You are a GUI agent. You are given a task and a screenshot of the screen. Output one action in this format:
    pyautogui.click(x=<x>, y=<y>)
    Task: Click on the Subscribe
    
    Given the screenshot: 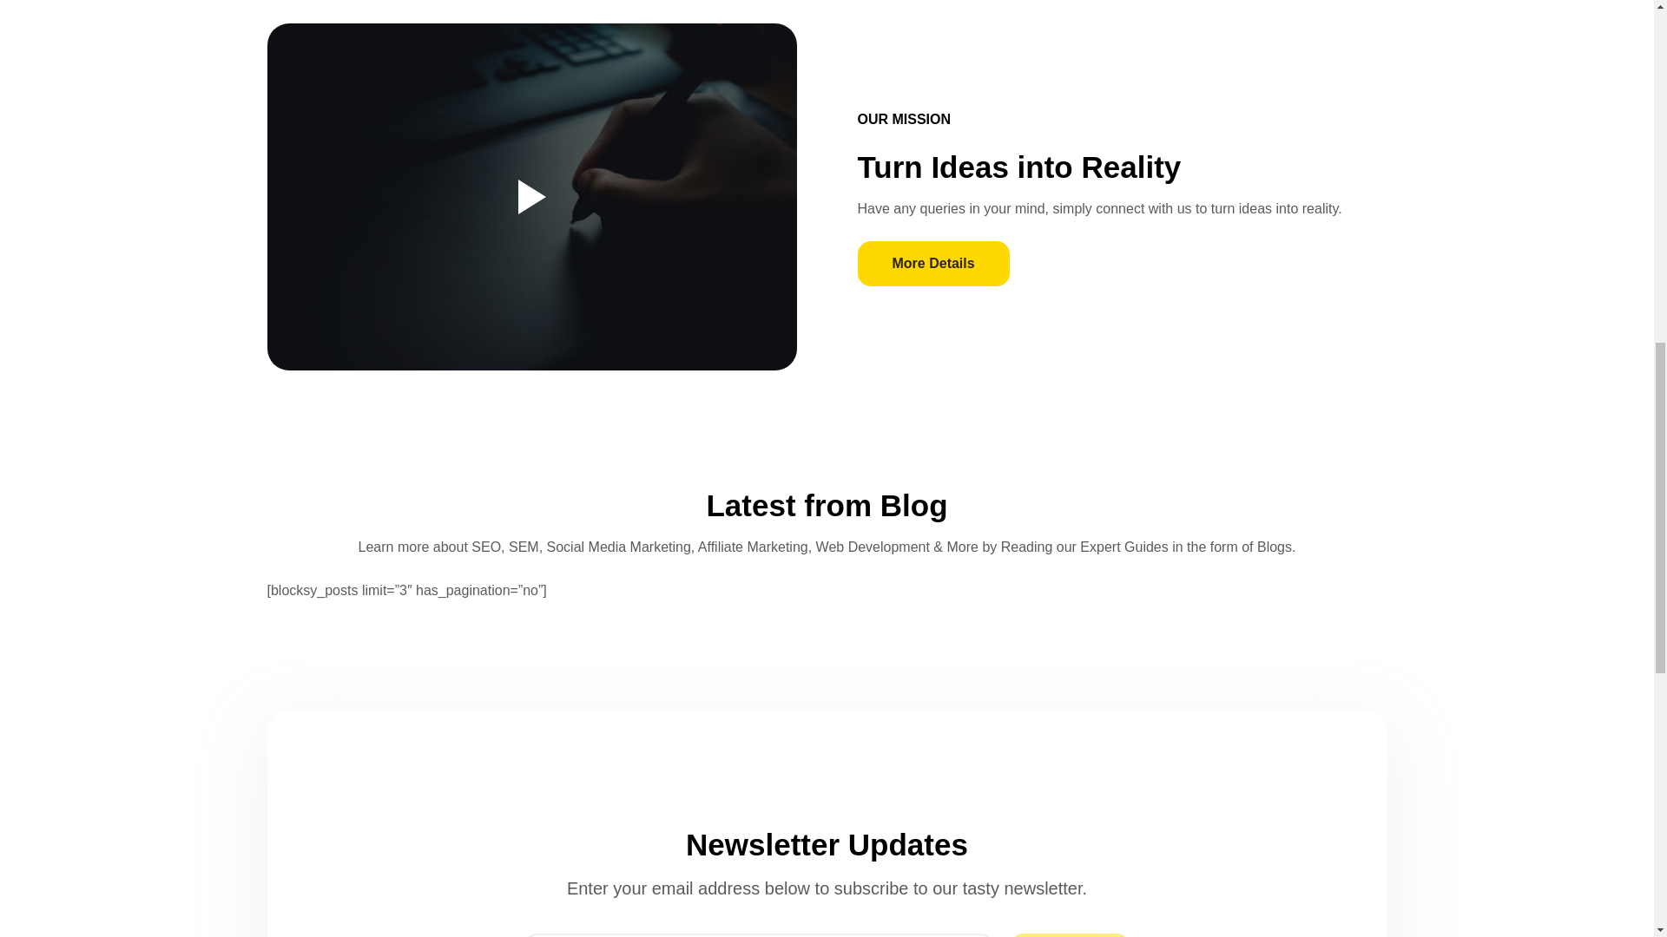 What is the action you would take?
    pyautogui.click(x=1070, y=935)
    